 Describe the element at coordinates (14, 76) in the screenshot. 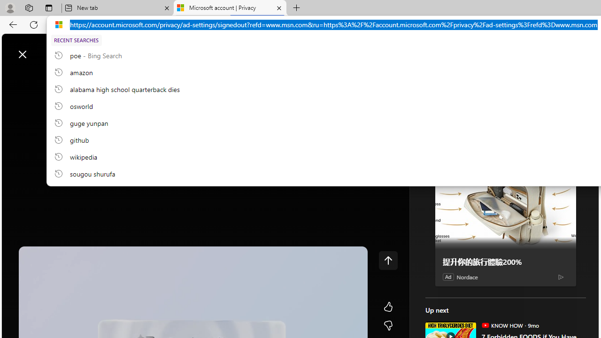

I see `Class: button-glyph` at that location.